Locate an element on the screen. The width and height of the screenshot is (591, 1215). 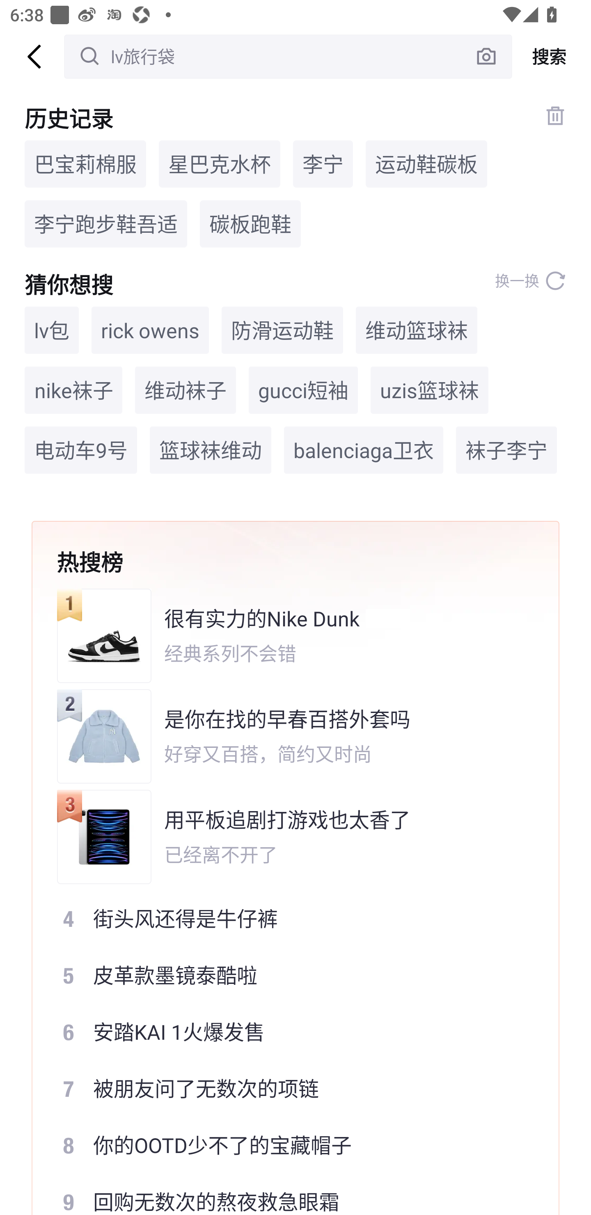
7 被朋友问了无数次的项链 is located at coordinates (286, 1089).